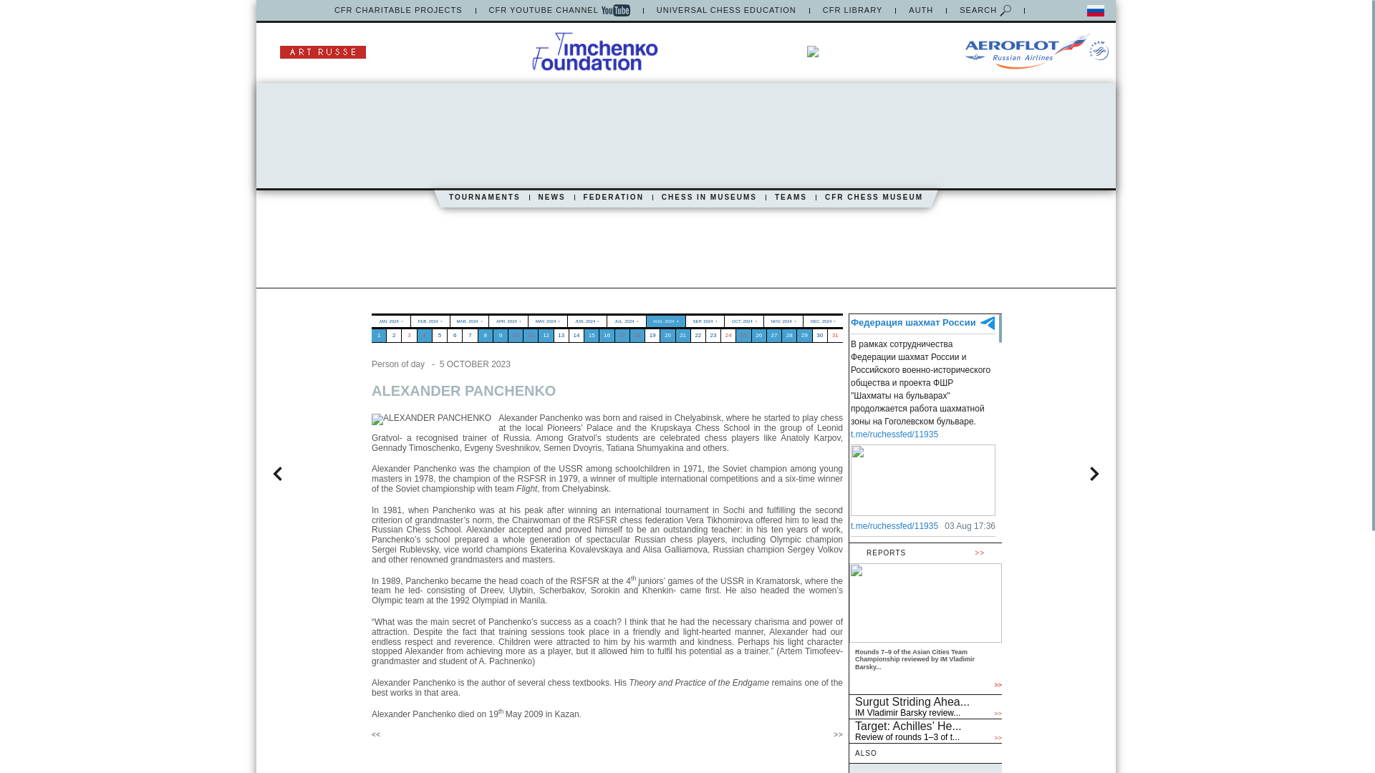  I want to click on CFR LIBRARY, so click(852, 10).